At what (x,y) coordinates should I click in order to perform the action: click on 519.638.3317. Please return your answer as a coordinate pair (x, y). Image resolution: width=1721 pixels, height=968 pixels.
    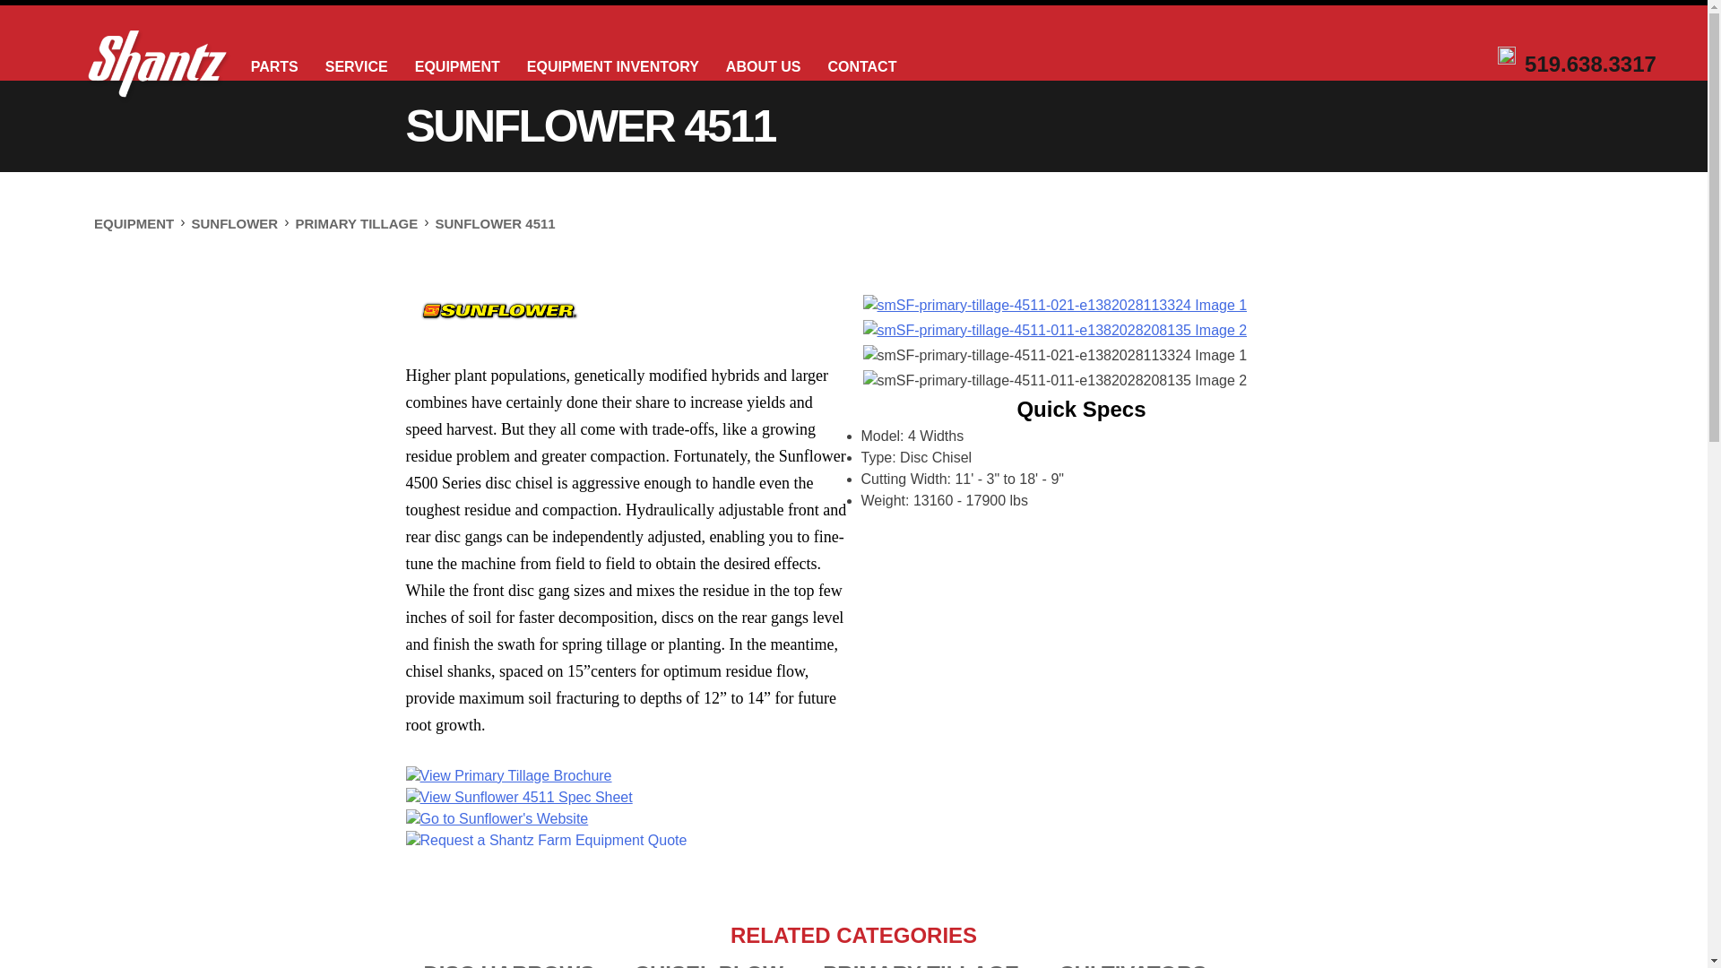
    Looking at the image, I should click on (1590, 61).